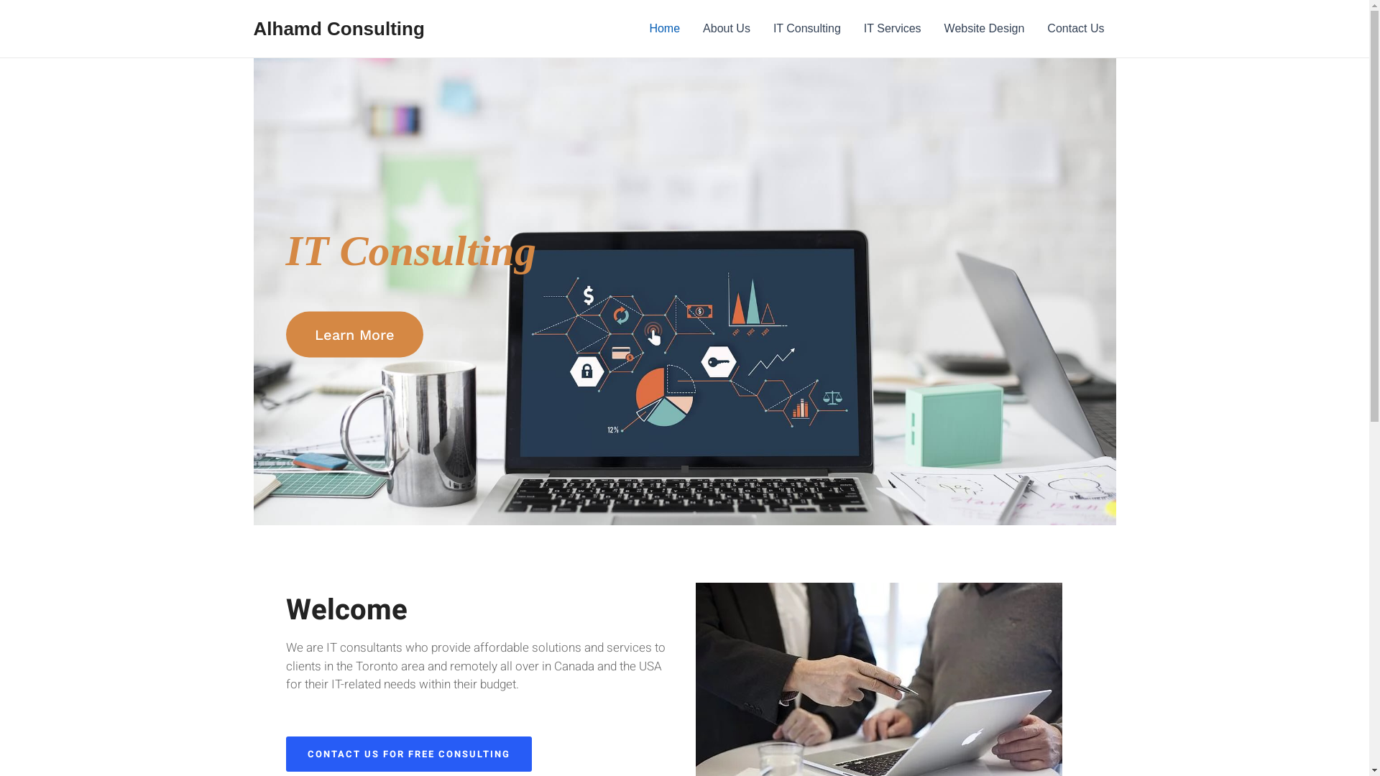 The width and height of the screenshot is (1380, 776). I want to click on Contact Us, so click(1075, 29).